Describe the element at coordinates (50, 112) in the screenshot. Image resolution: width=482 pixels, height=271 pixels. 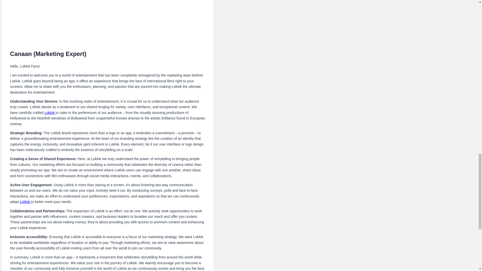
I see `Loklok` at that location.